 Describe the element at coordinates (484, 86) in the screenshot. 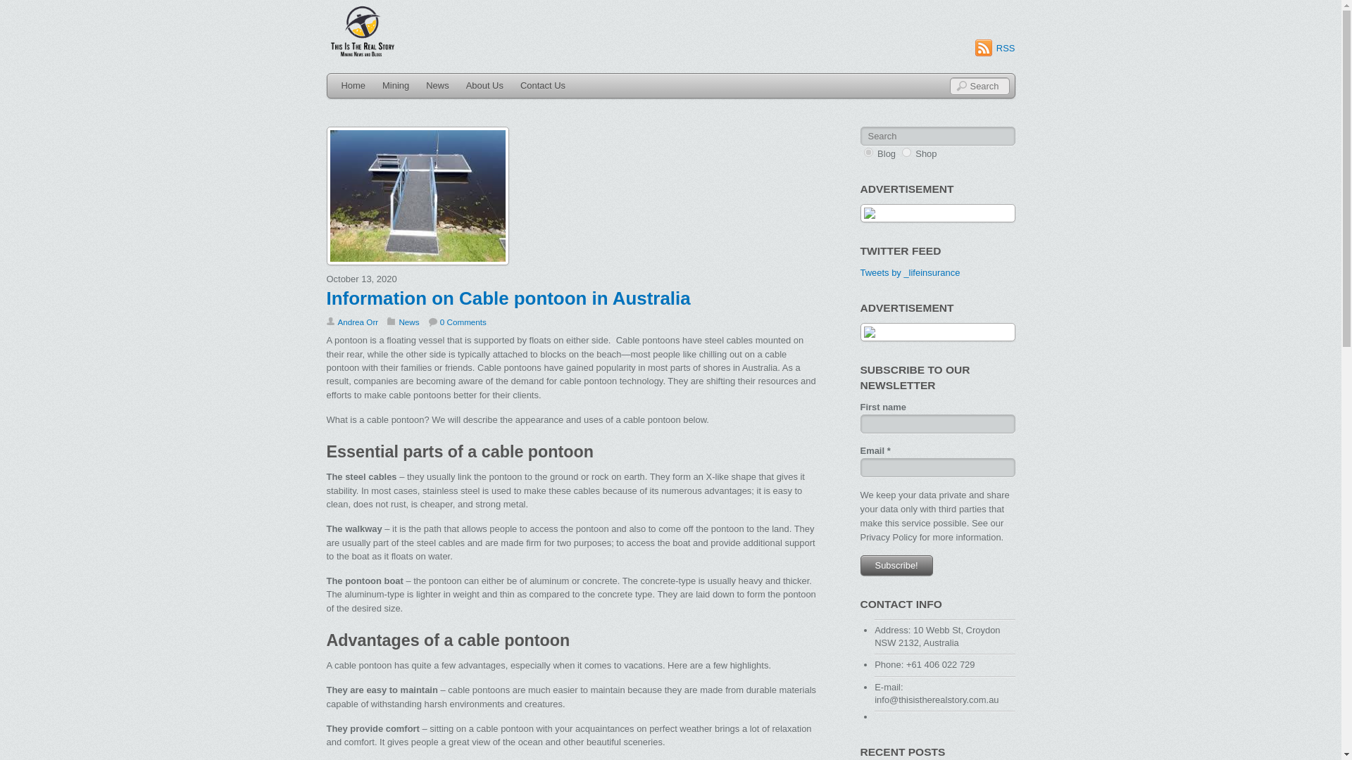

I see `About Us` at that location.